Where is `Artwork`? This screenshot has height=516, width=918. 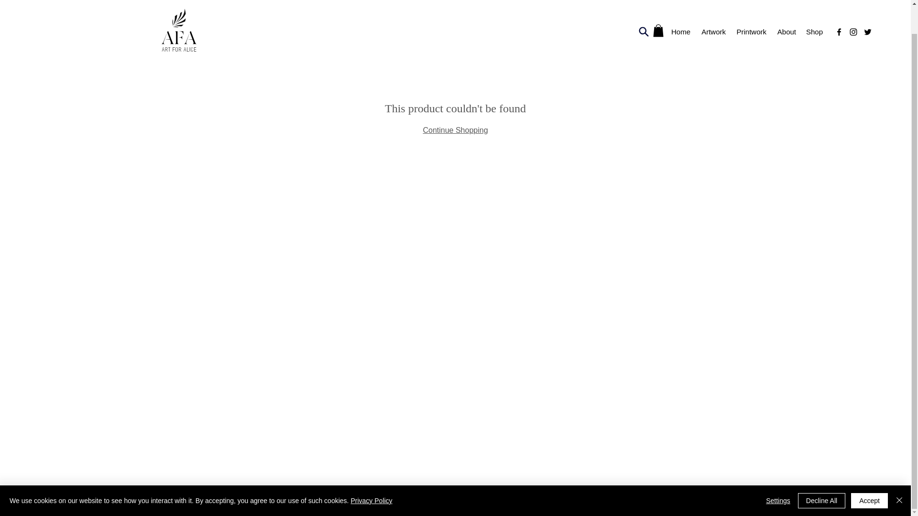 Artwork is located at coordinates (712, 5).